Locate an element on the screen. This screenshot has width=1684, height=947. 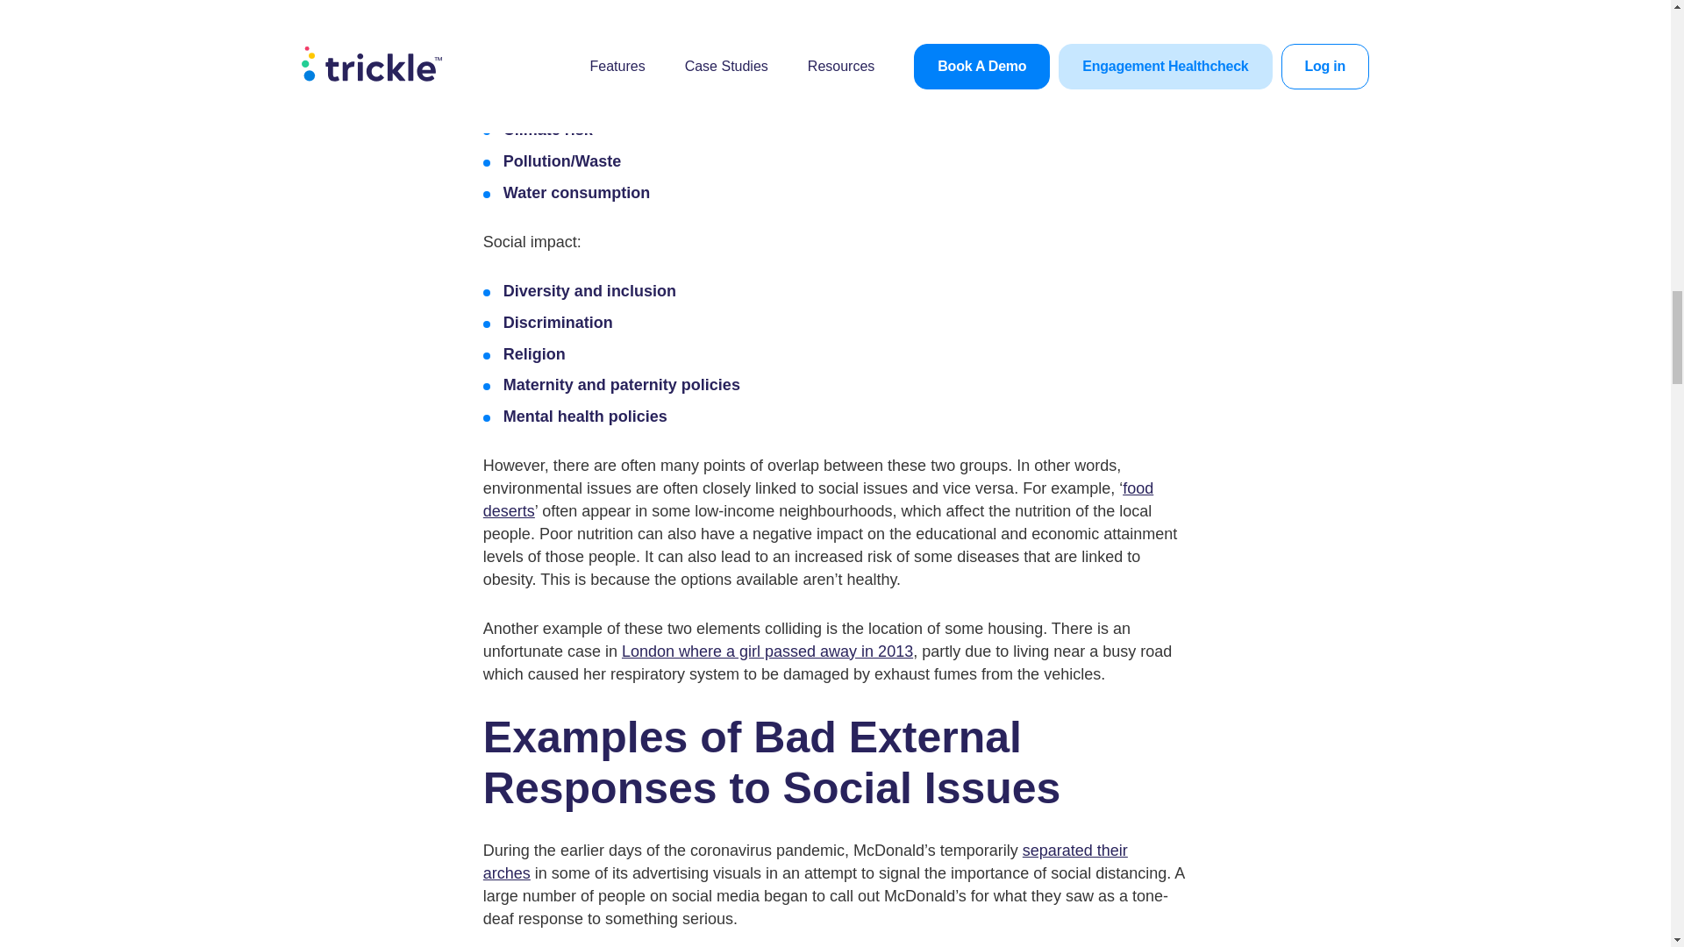
food deserts is located at coordinates (818, 499).